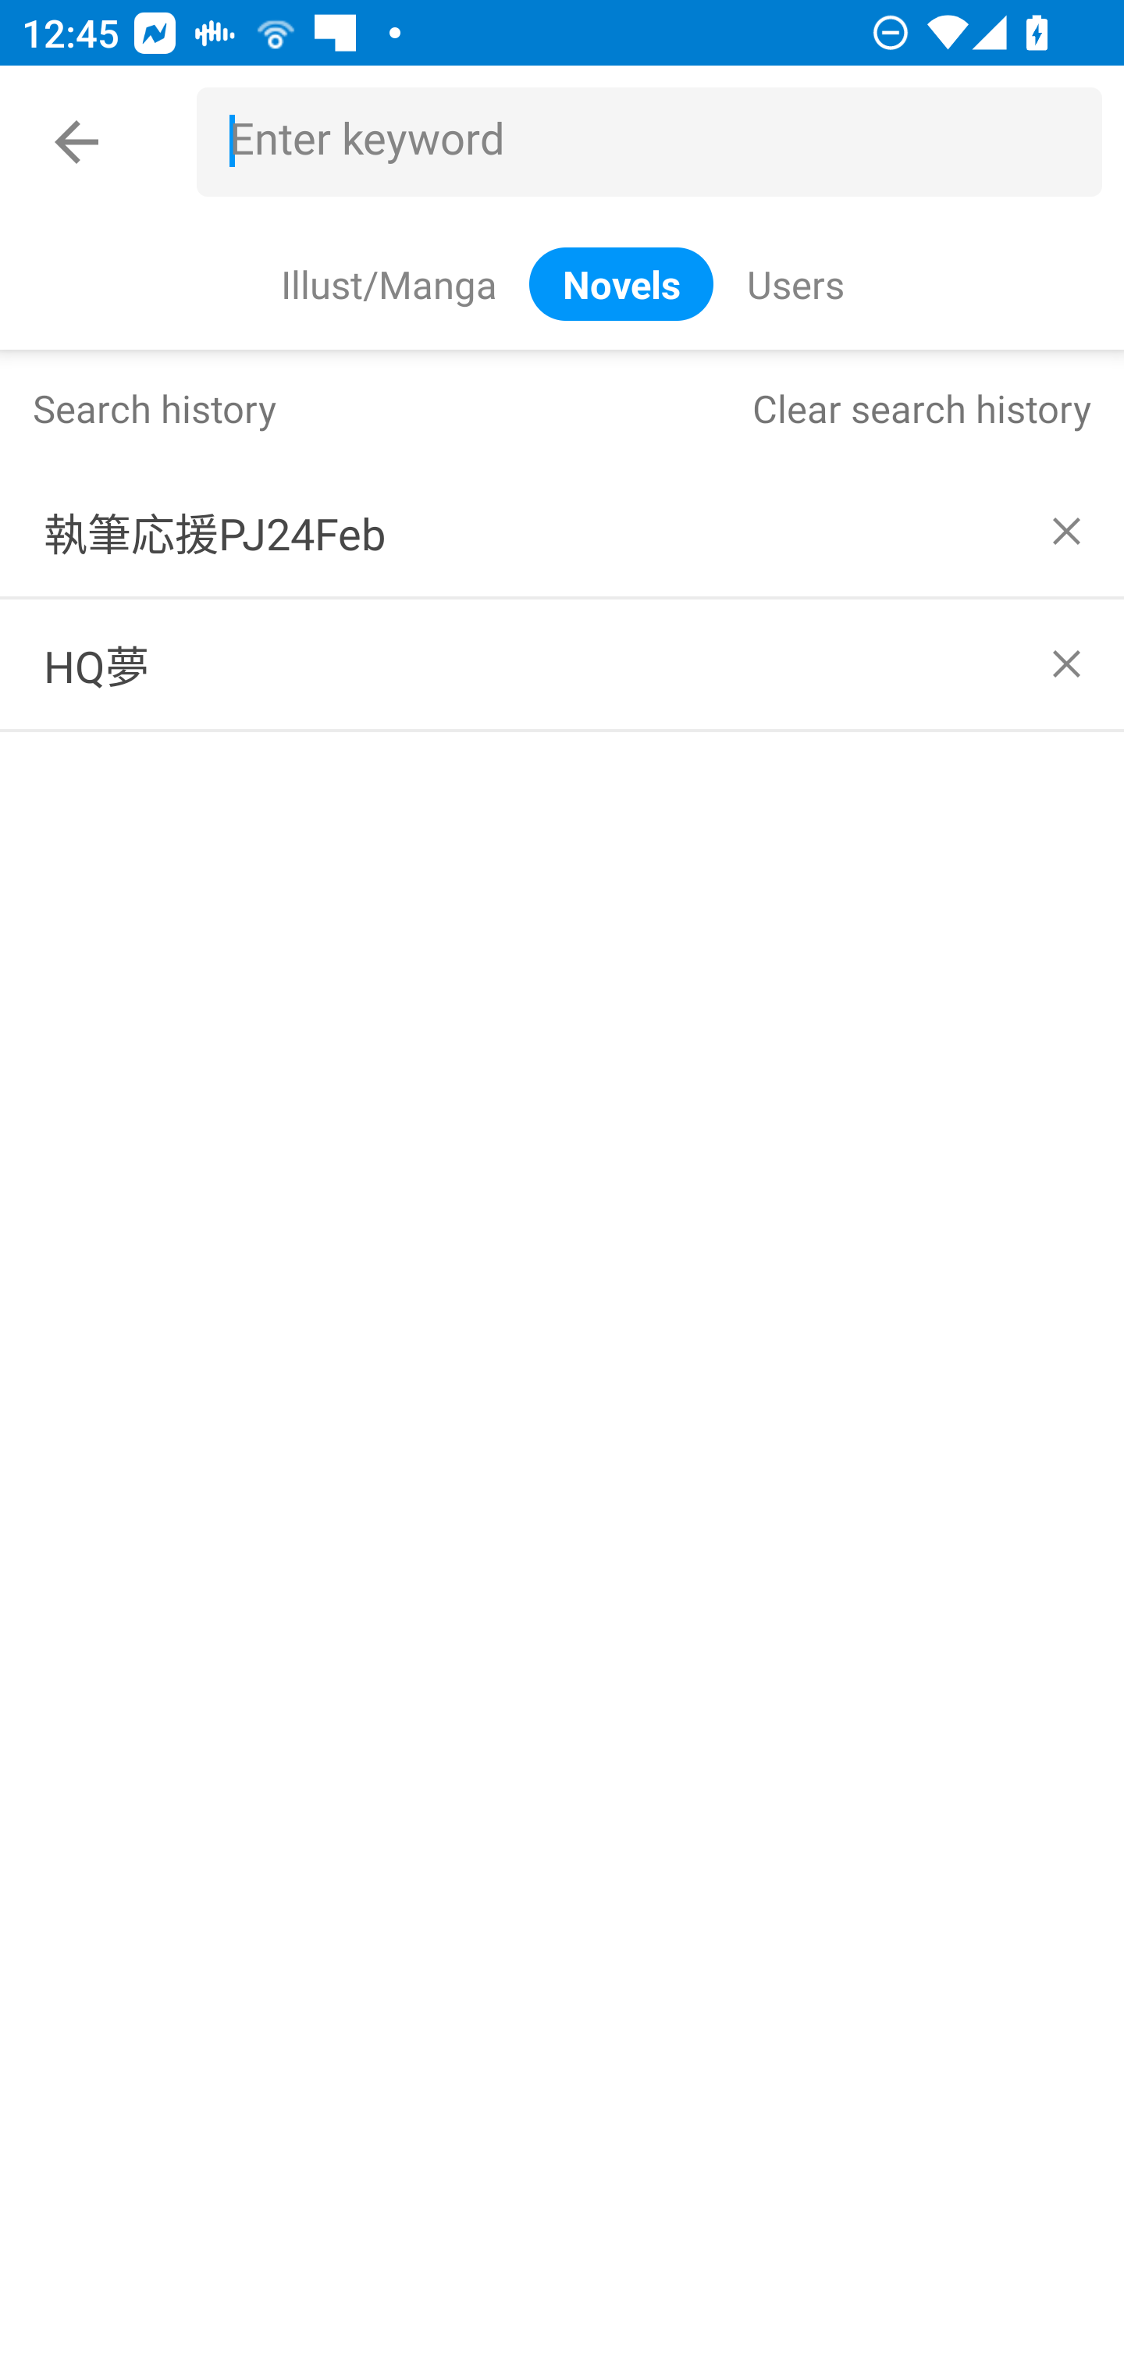 The height and width of the screenshot is (2373, 1124). What do you see at coordinates (76, 142) in the screenshot?
I see `Navigate up` at bounding box center [76, 142].